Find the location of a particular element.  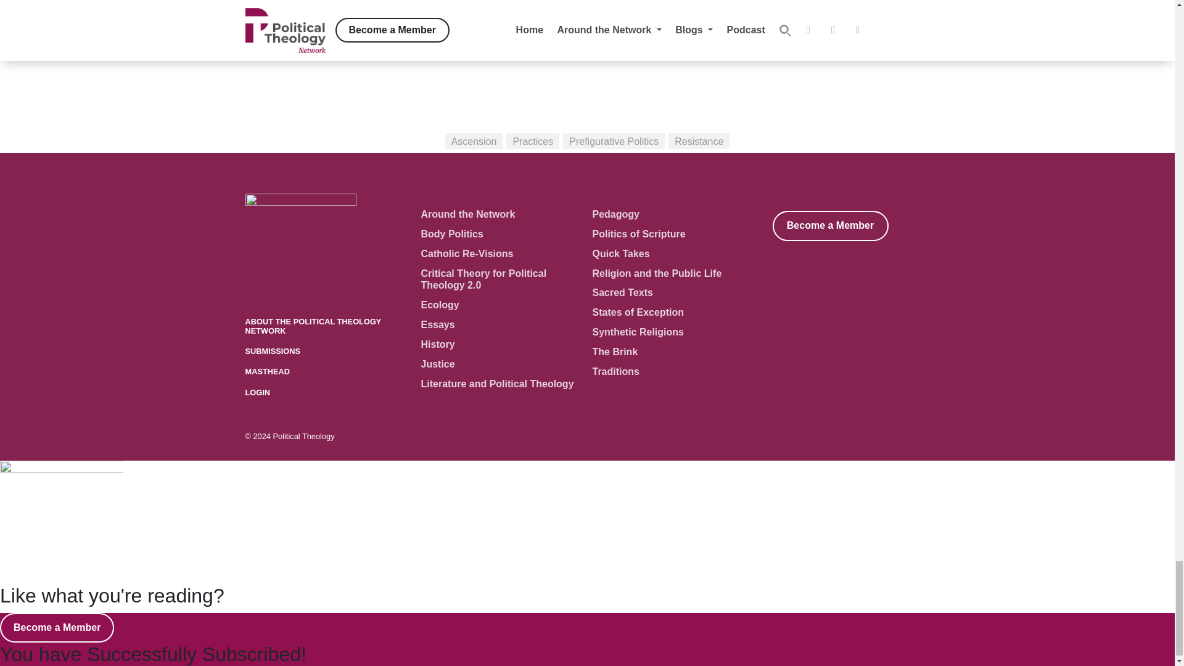

View all posts in practices is located at coordinates (533, 141).